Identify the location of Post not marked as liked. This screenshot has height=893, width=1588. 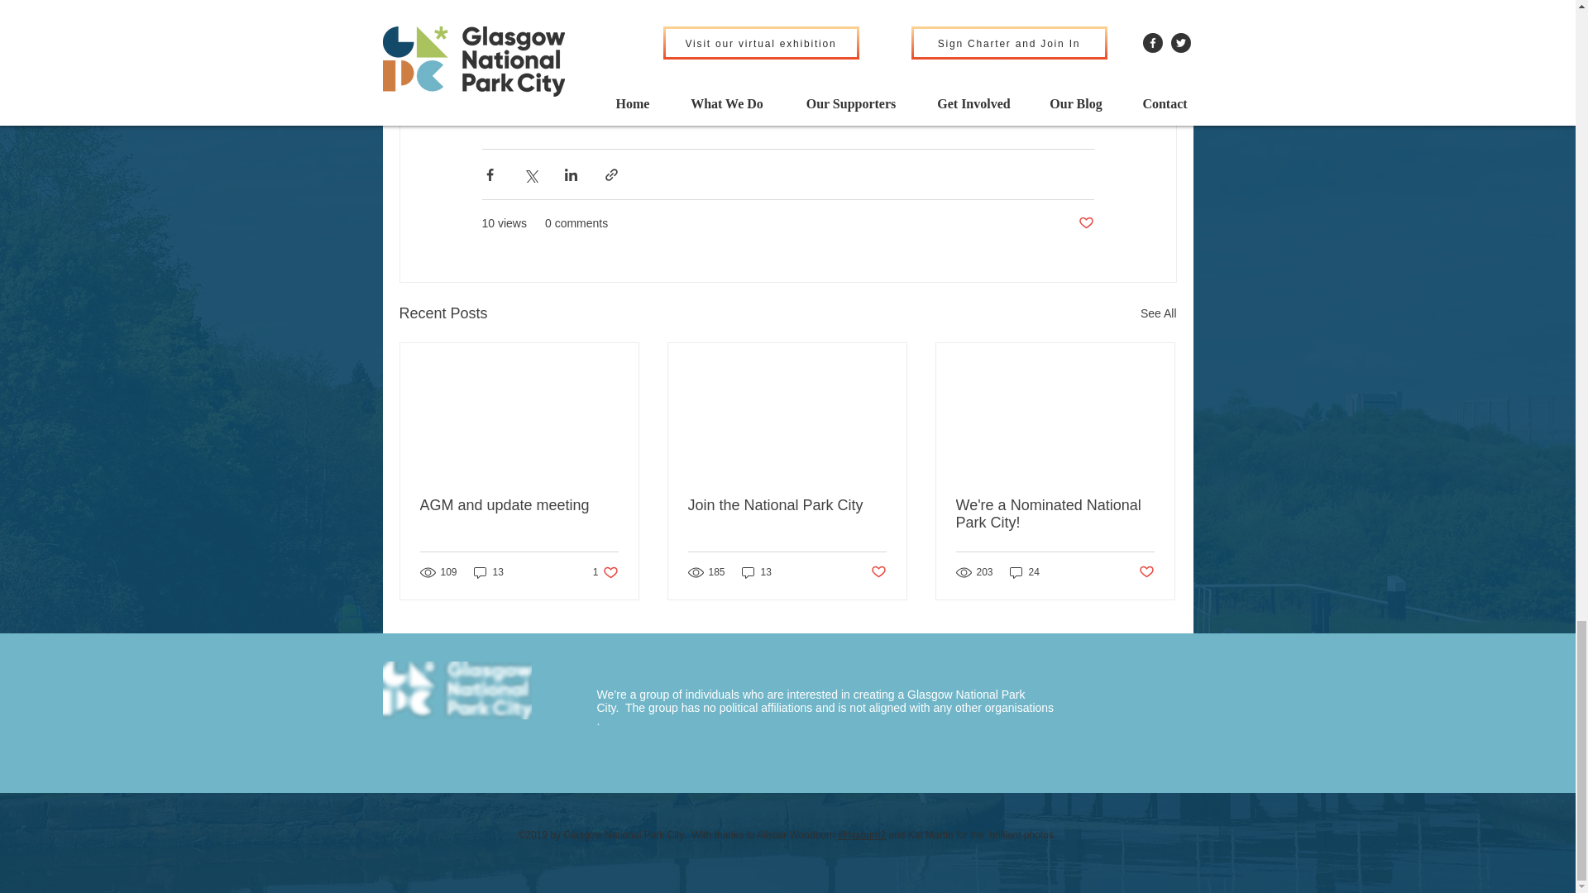
(605, 572).